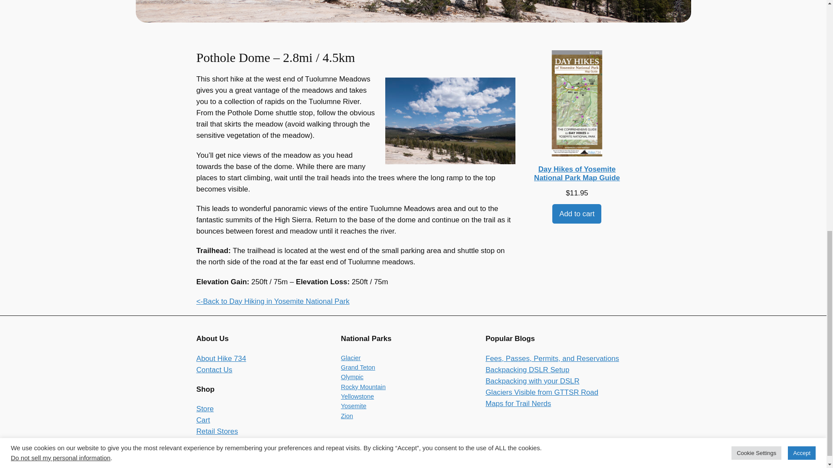 The height and width of the screenshot is (468, 833). I want to click on Yosemite, so click(353, 406).